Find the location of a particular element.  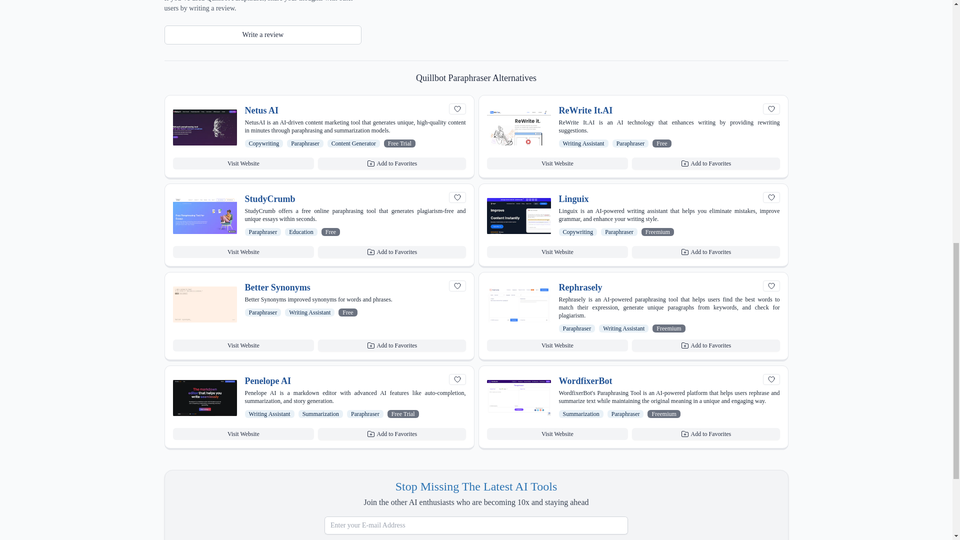

Netus AI is located at coordinates (262, 110).